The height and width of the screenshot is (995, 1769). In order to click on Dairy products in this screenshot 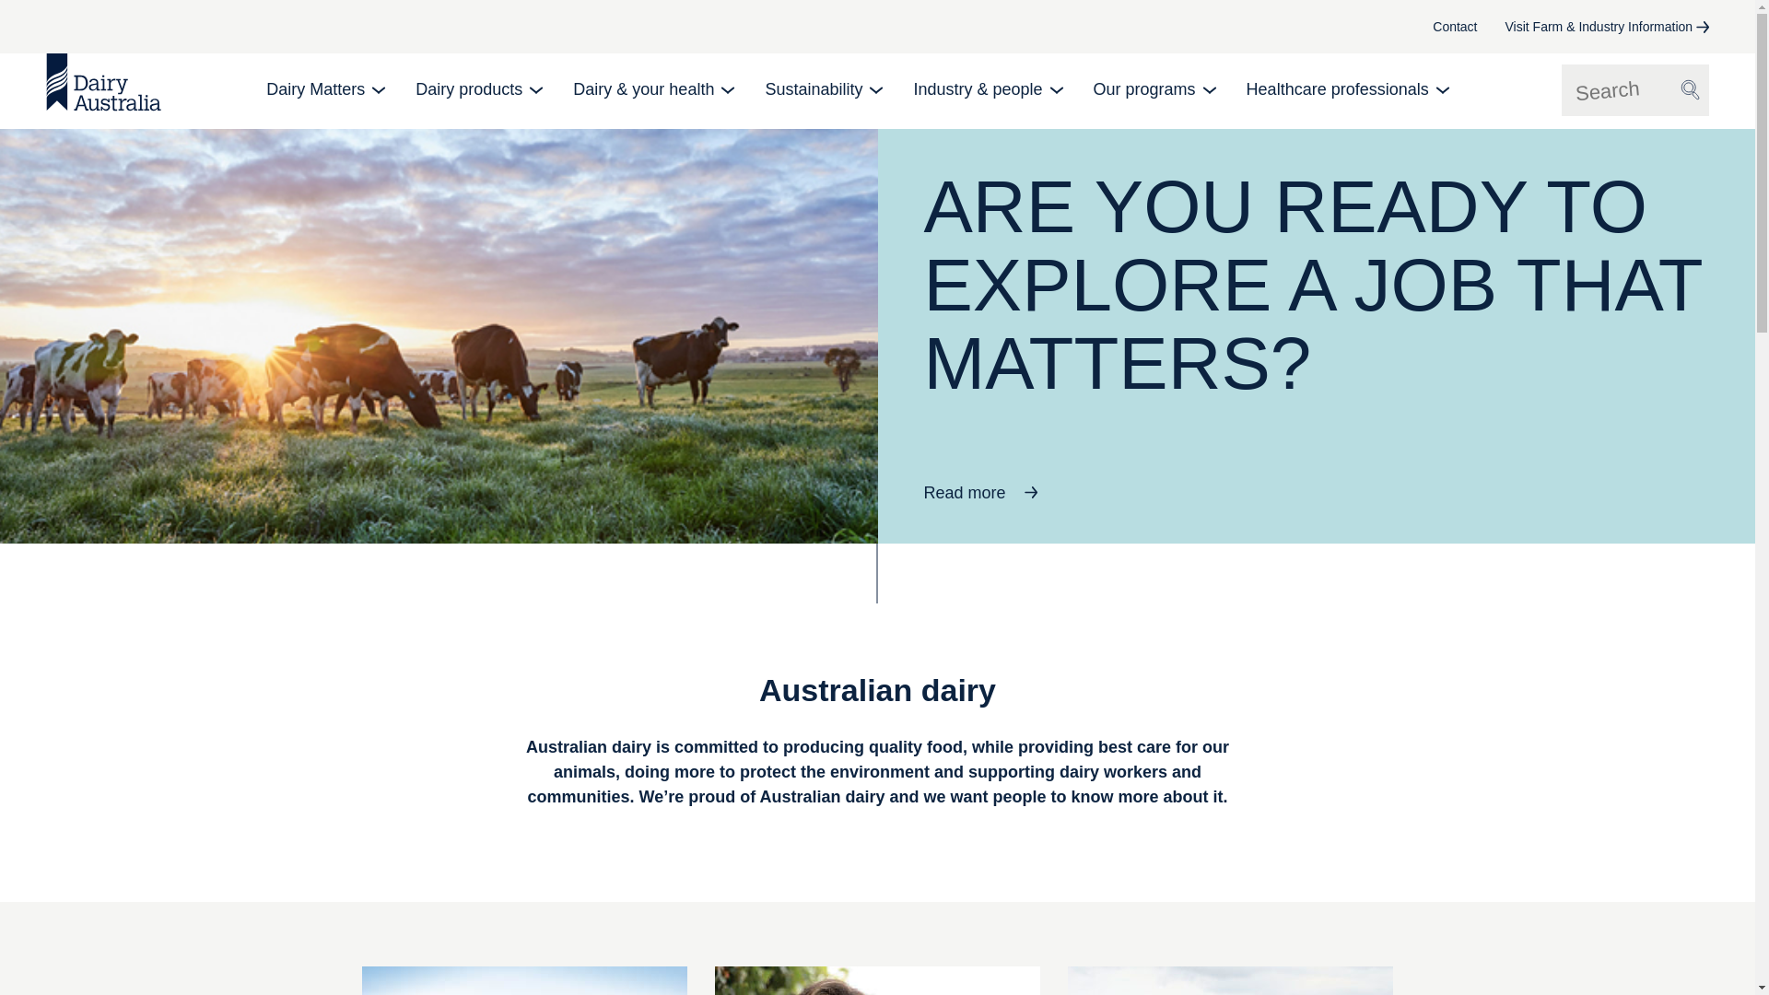, I will do `click(478, 90)`.